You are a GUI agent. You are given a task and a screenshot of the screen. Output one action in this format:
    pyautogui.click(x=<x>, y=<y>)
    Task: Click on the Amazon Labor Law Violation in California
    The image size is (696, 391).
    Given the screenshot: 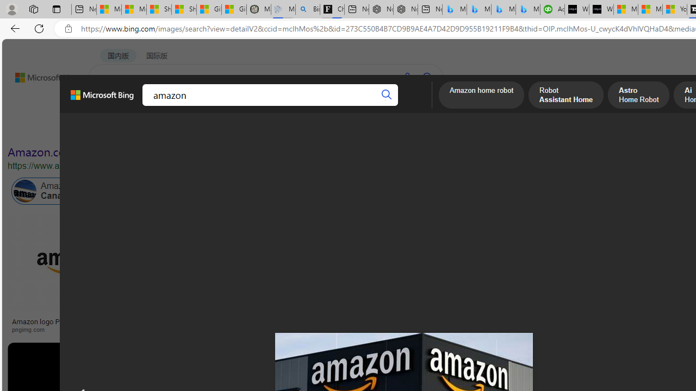 What is the action you would take?
    pyautogui.click(x=540, y=191)
    